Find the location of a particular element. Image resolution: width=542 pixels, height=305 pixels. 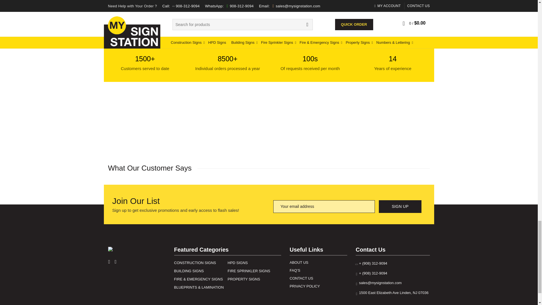

Sign up is located at coordinates (400, 206).